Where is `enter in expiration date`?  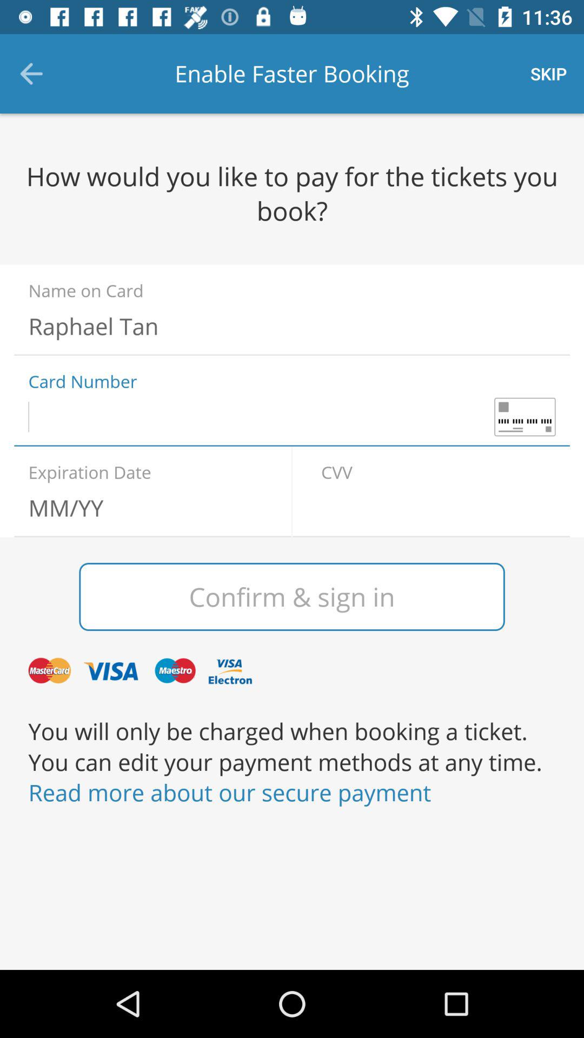
enter in expiration date is located at coordinates (145, 508).